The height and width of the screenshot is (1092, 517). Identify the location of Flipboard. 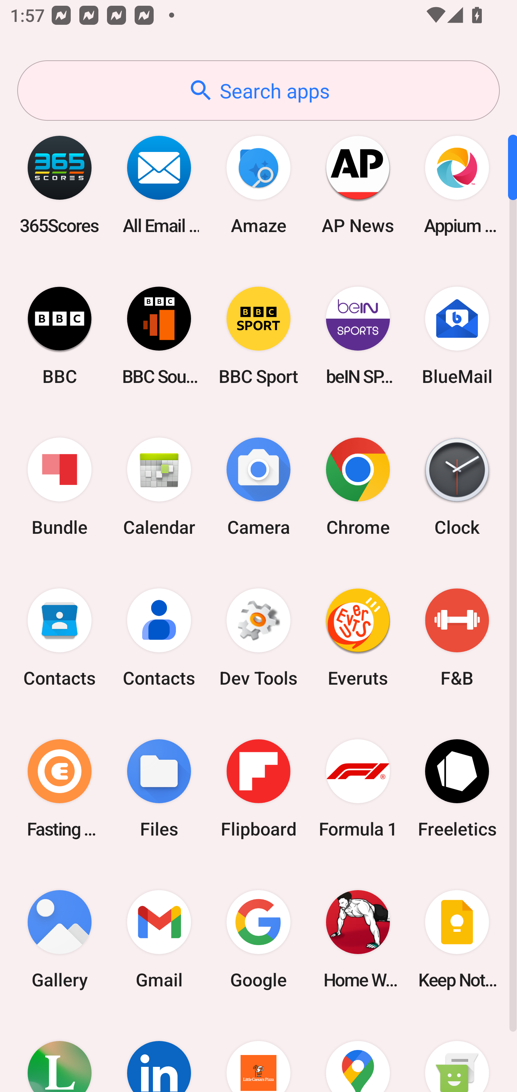
(258, 788).